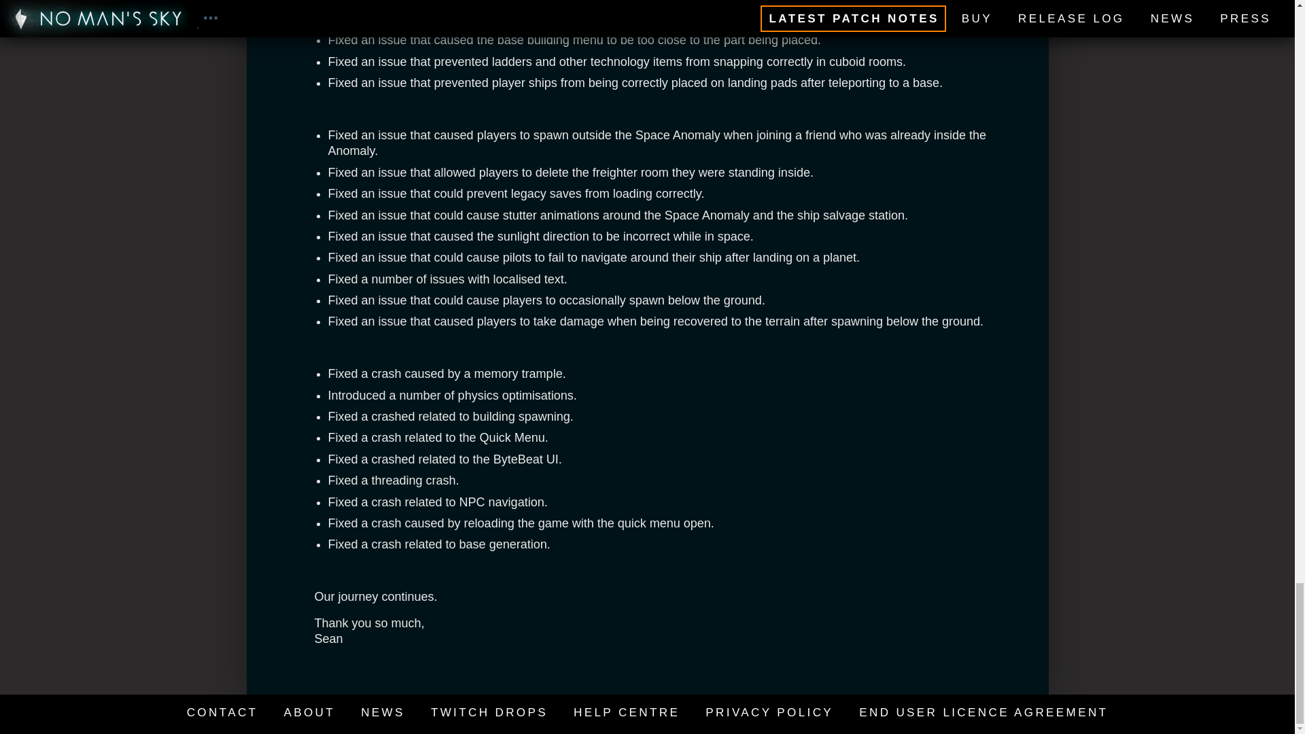  I want to click on No Man's Sky on Twitter, so click(1195, 711).